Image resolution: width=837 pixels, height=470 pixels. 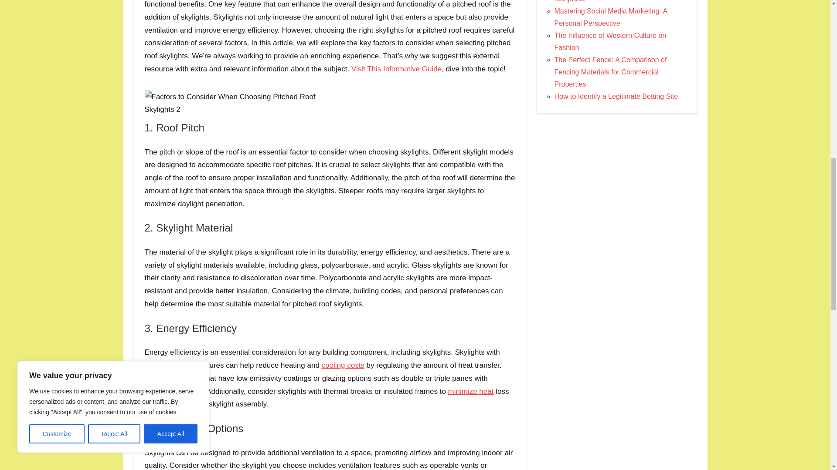 What do you see at coordinates (343, 365) in the screenshot?
I see `cooling costs` at bounding box center [343, 365].